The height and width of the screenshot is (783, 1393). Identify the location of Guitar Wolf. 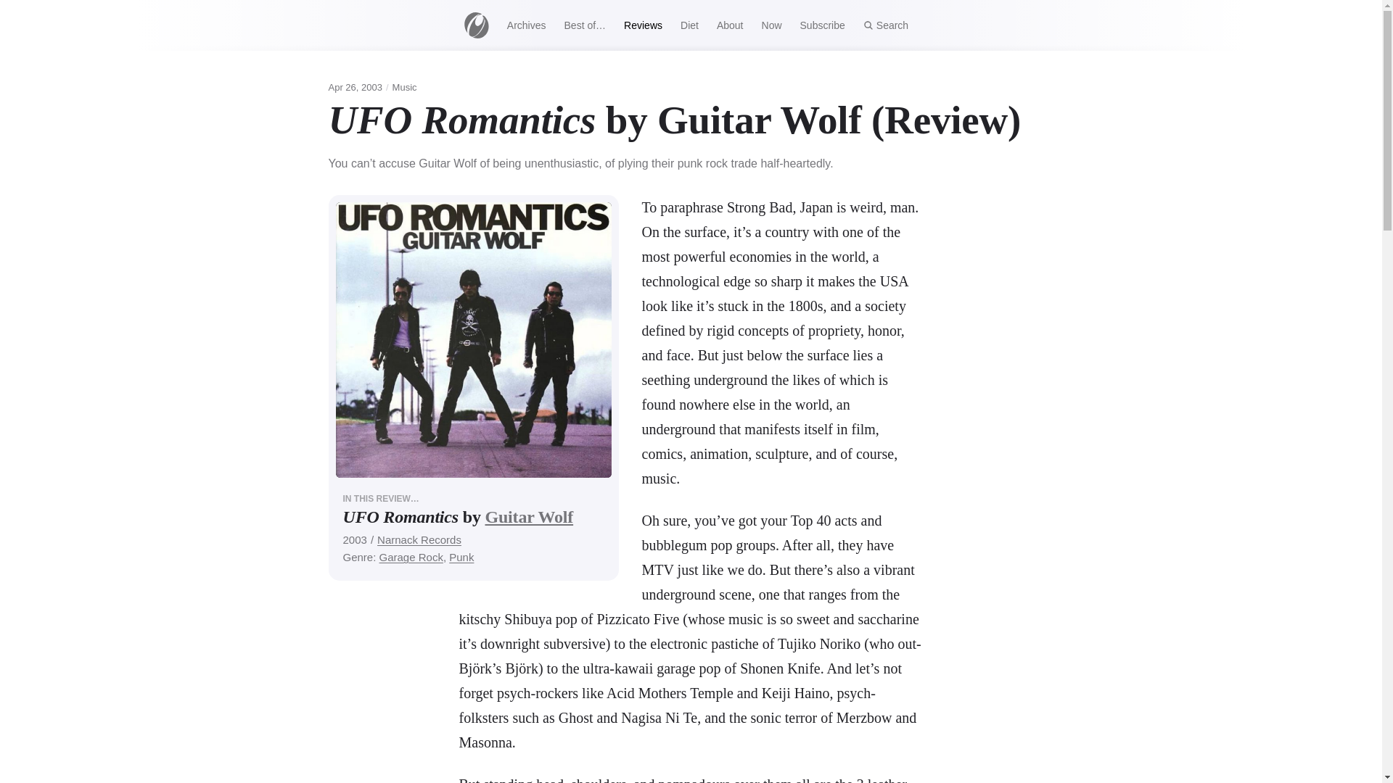
(528, 516).